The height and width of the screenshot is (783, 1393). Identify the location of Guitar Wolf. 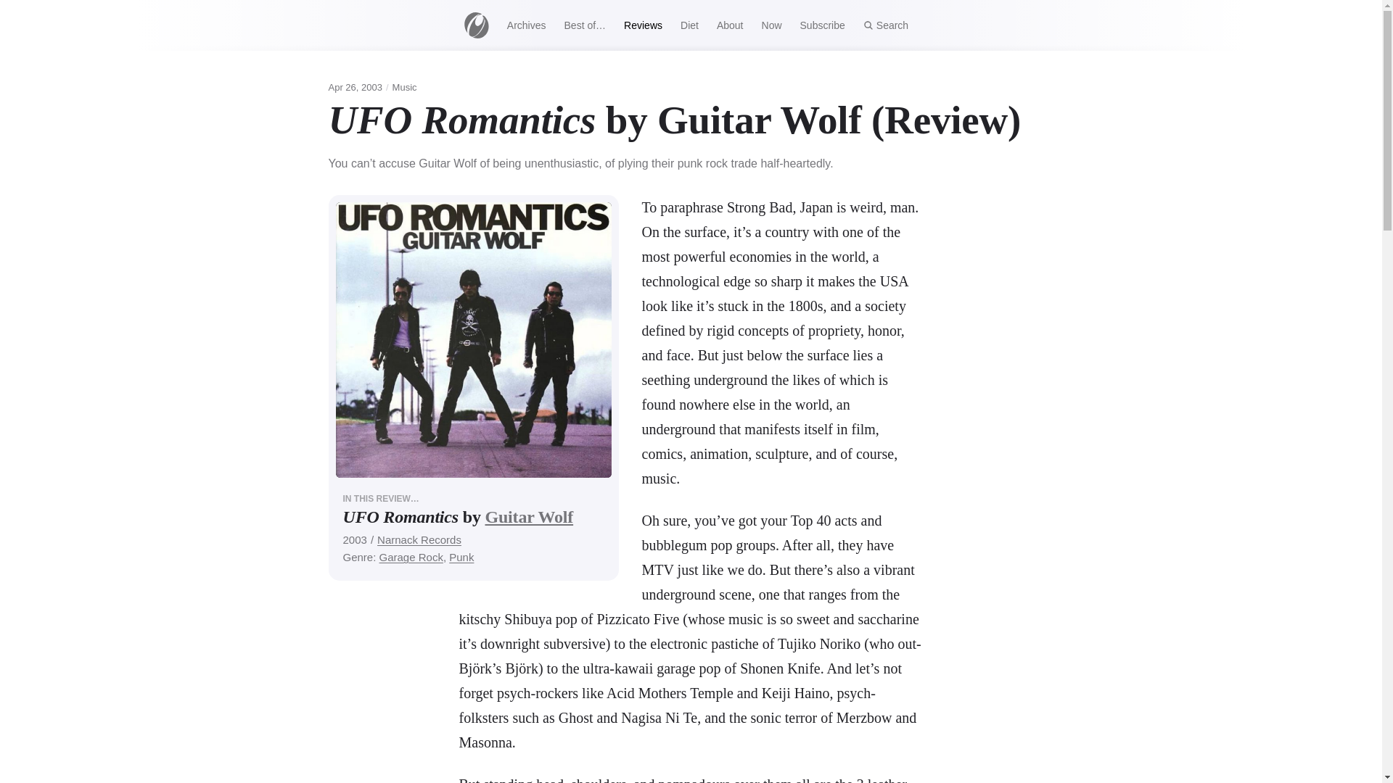
(528, 516).